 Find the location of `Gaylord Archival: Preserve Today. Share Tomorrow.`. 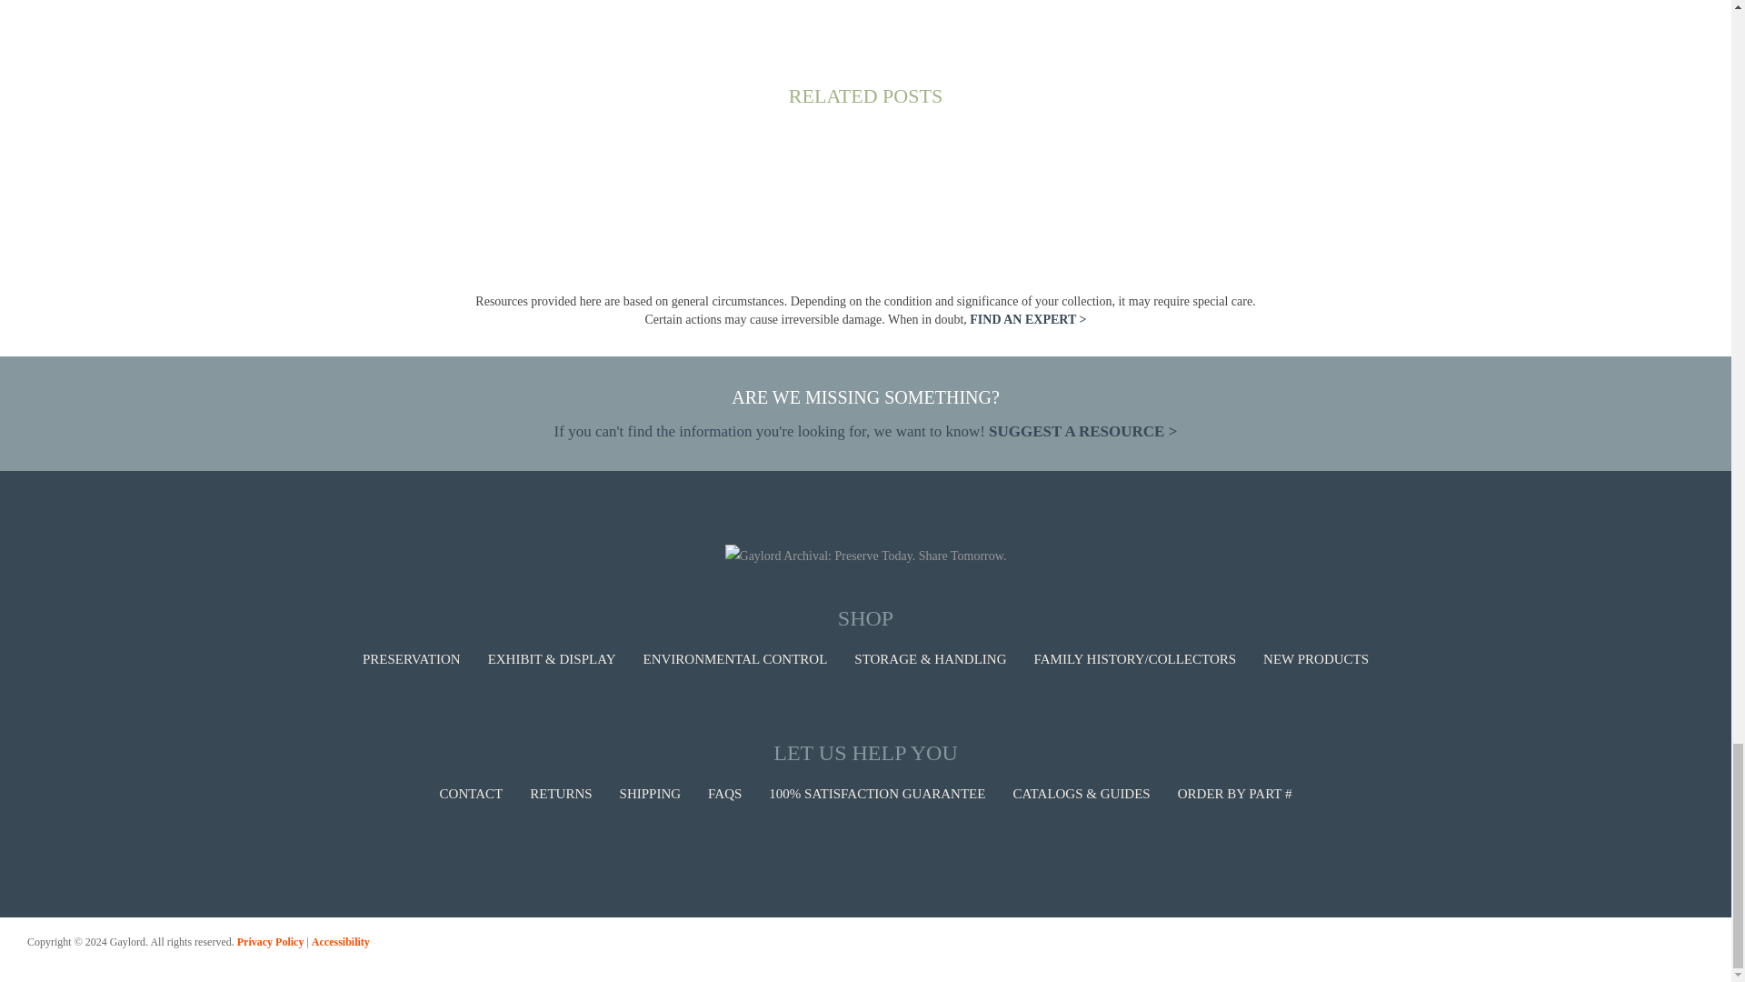

Gaylord Archival: Preserve Today. Share Tomorrow. is located at coordinates (865, 556).